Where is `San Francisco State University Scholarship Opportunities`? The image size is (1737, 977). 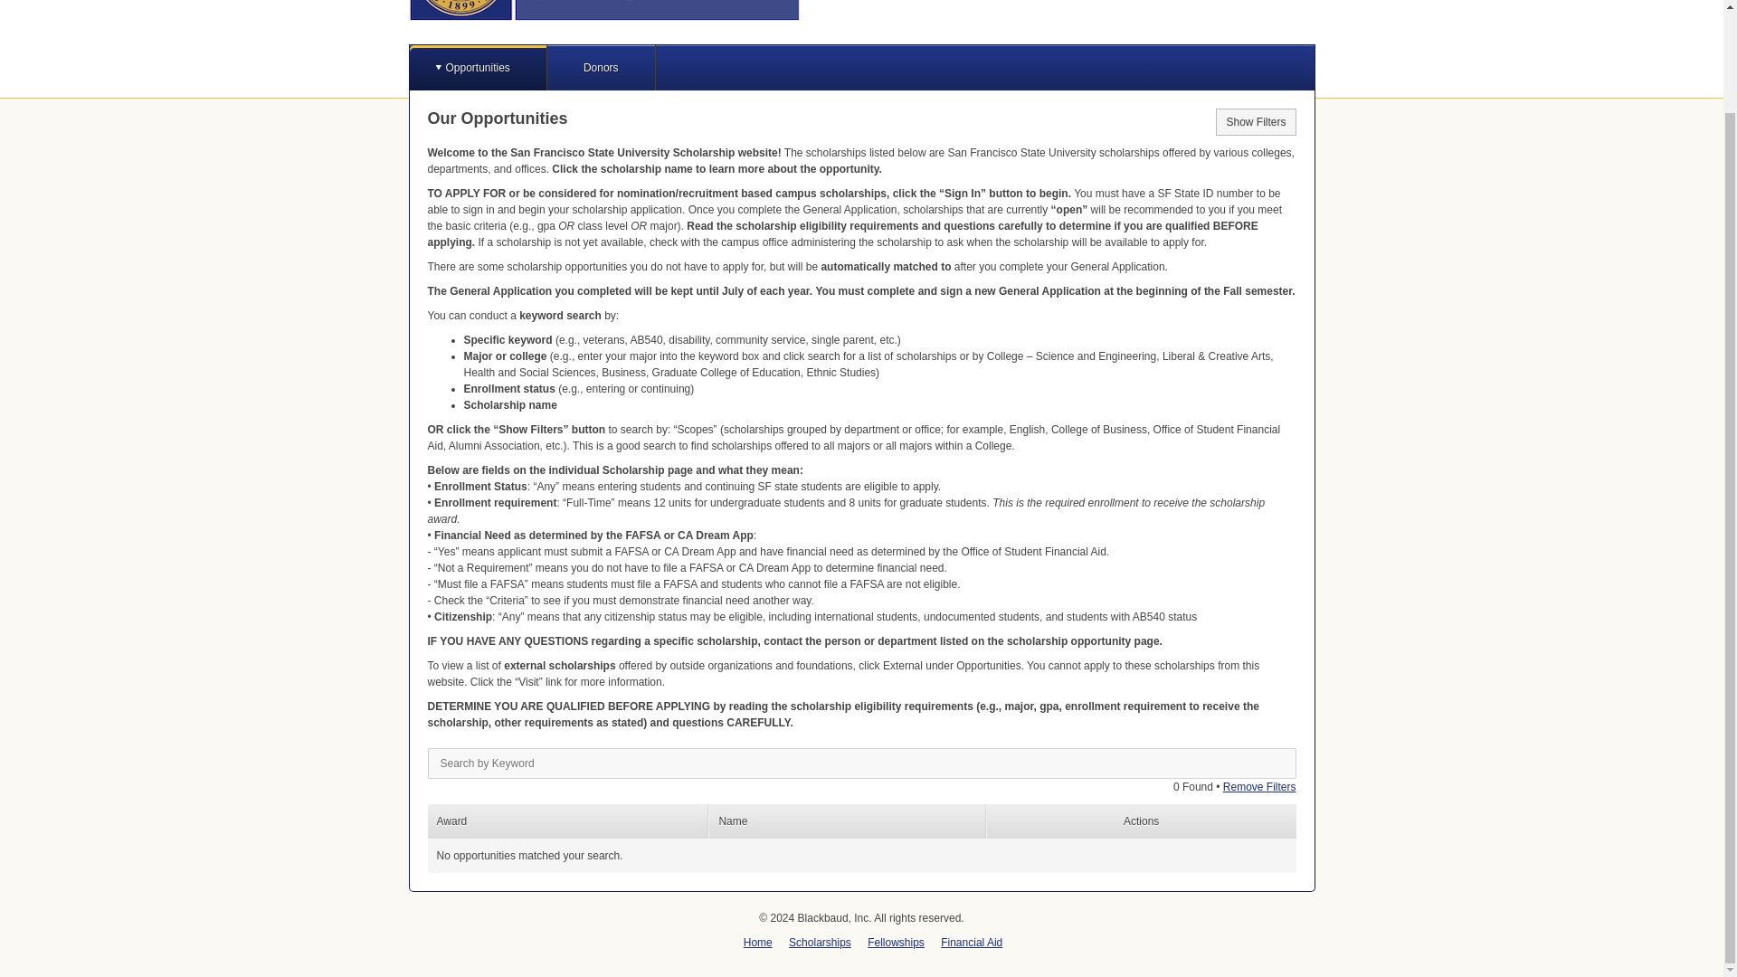 San Francisco State University Scholarship Opportunities is located at coordinates (603, 10).